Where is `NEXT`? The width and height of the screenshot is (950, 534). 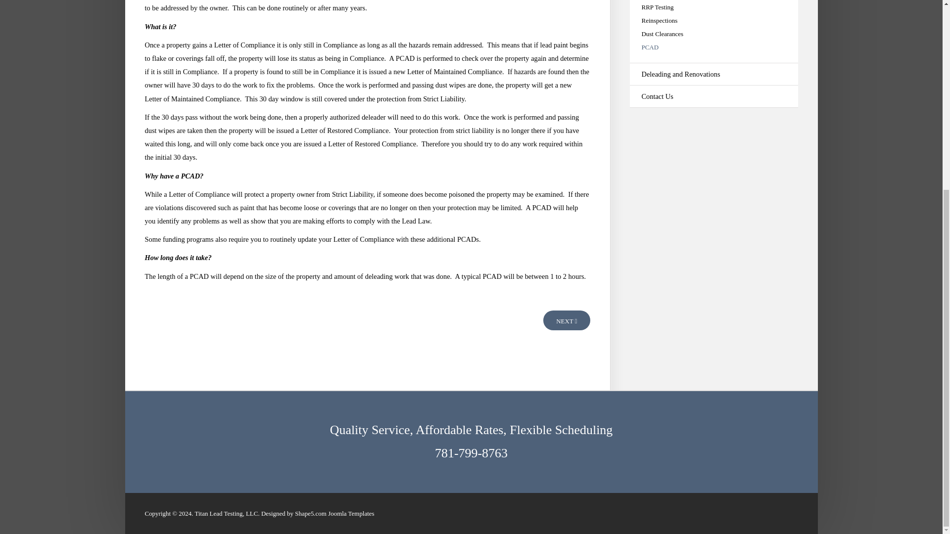
NEXT is located at coordinates (567, 320).